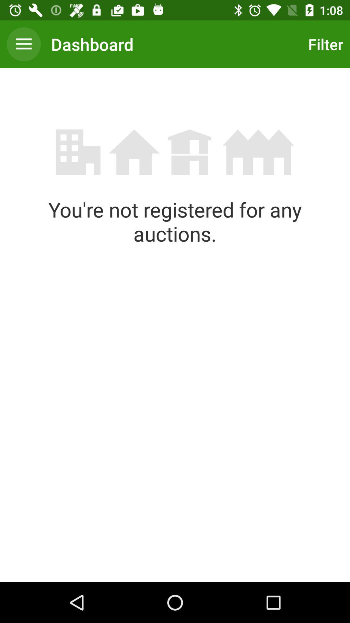 The width and height of the screenshot is (350, 623). What do you see at coordinates (324, 44) in the screenshot?
I see `choose the icon at the top right corner` at bounding box center [324, 44].